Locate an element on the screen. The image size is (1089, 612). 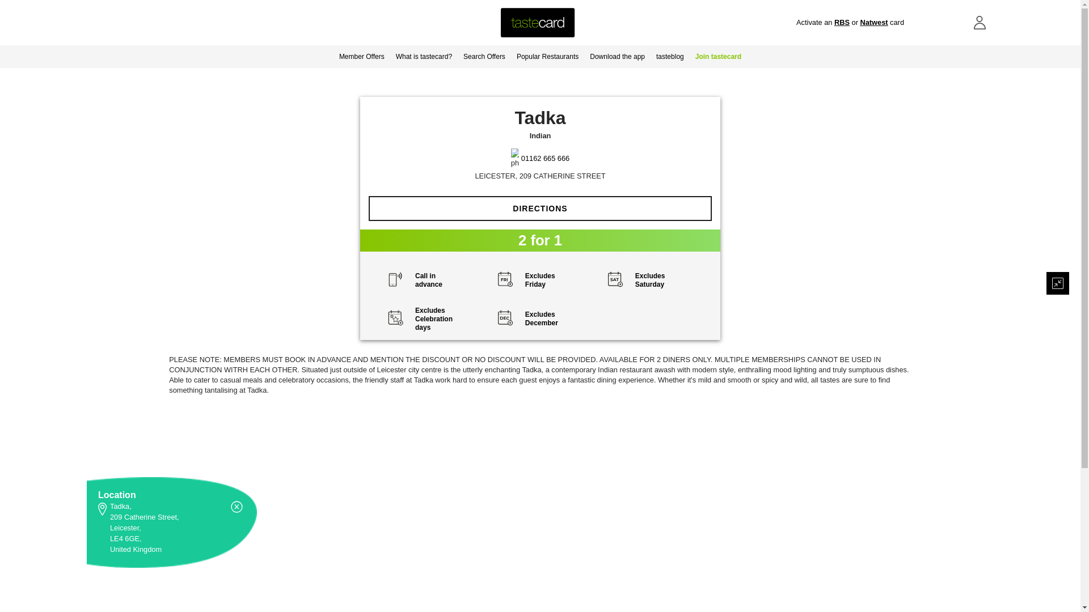
RBS is located at coordinates (842, 23).